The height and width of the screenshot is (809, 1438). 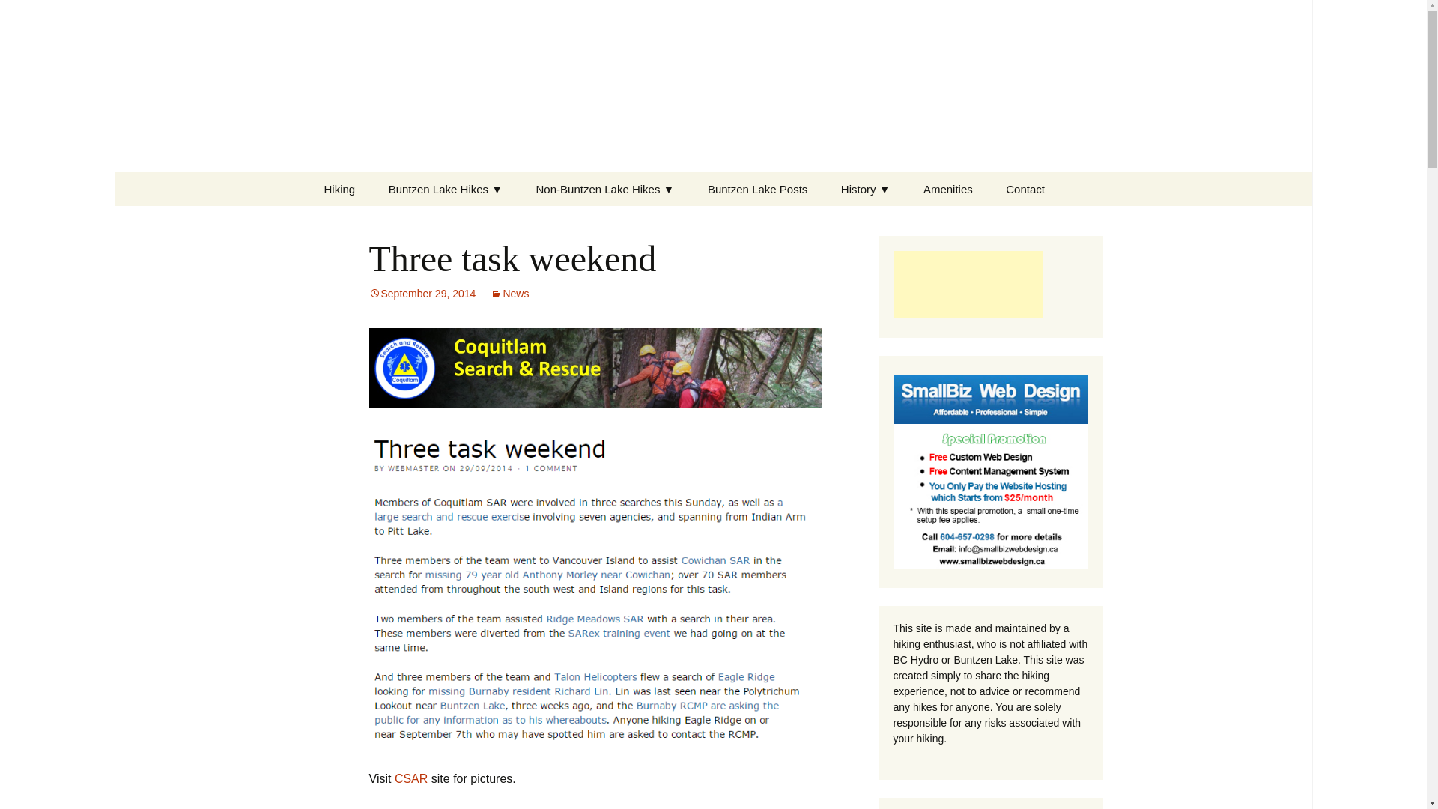 I want to click on New hikes added regularly, so click(x=605, y=189).